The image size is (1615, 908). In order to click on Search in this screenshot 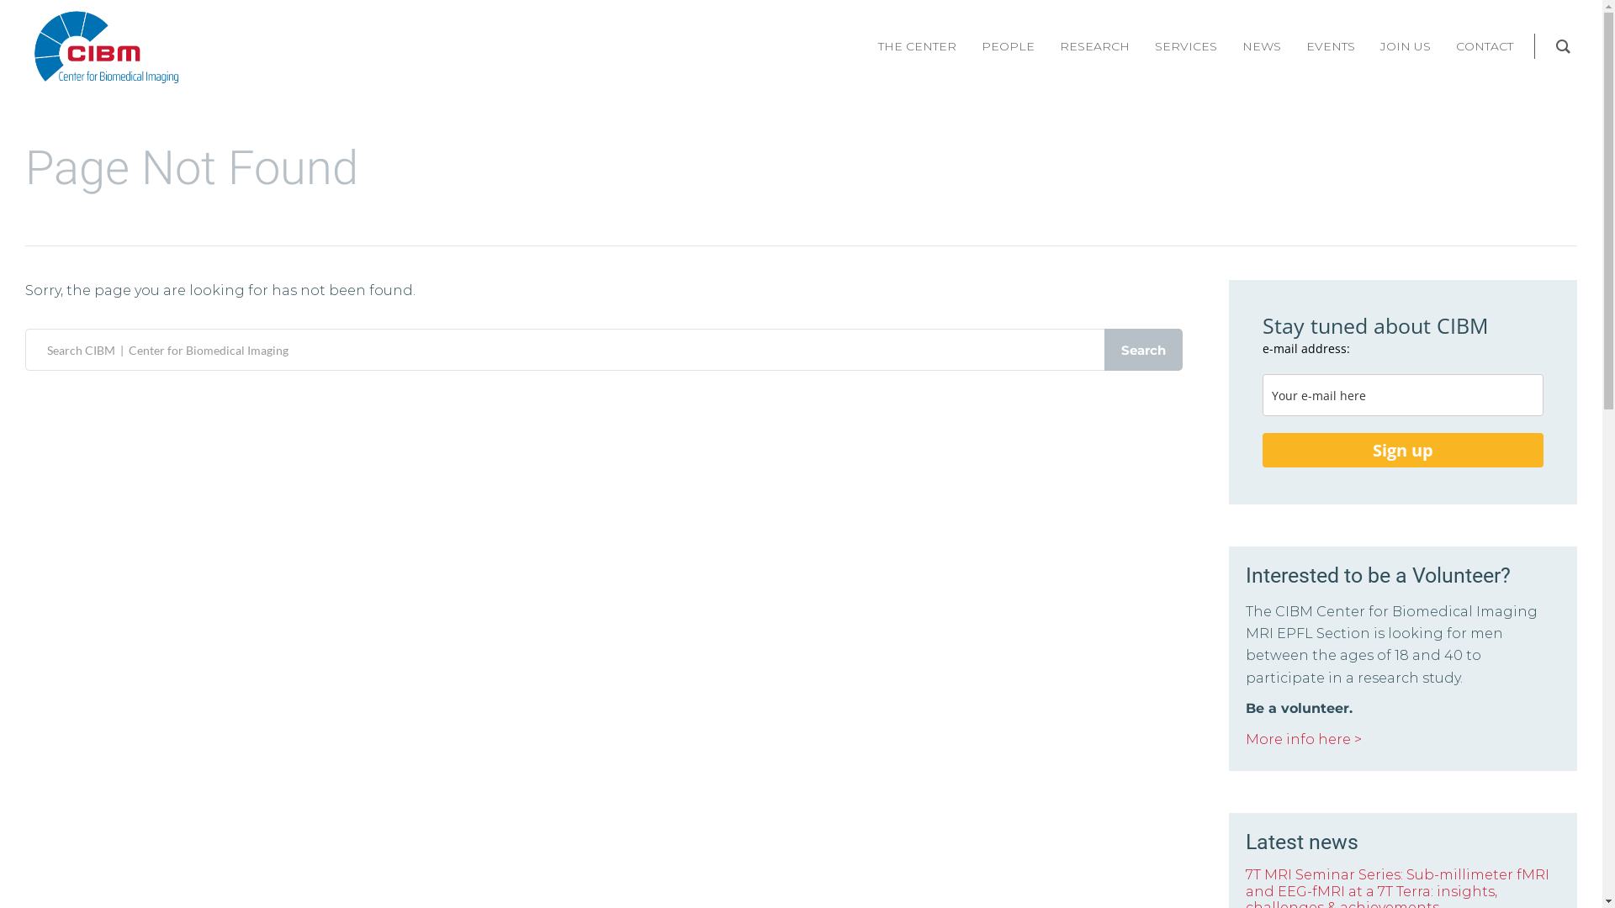, I will do `click(1144, 350)`.